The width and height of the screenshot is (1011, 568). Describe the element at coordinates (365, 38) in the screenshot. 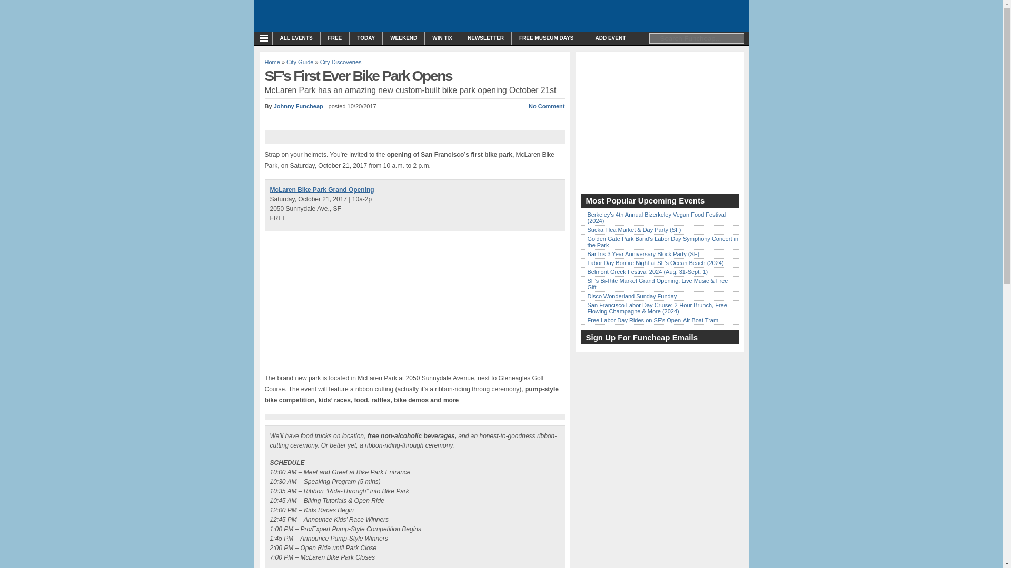

I see `TODAY` at that location.